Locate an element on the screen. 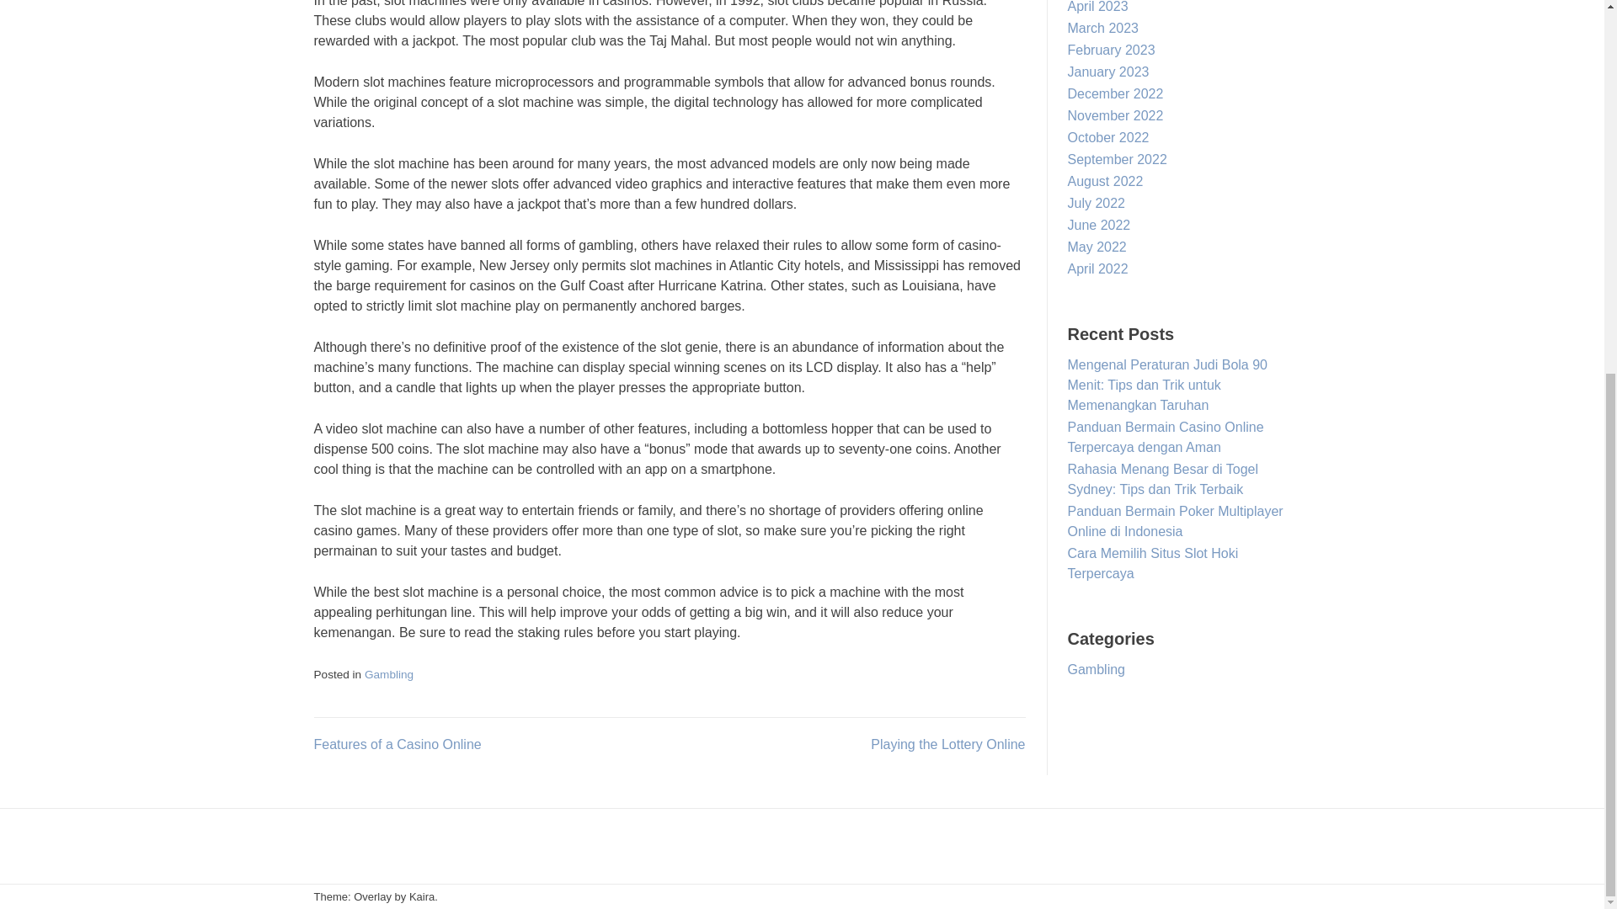 This screenshot has height=909, width=1617. July 2022 is located at coordinates (1097, 203).